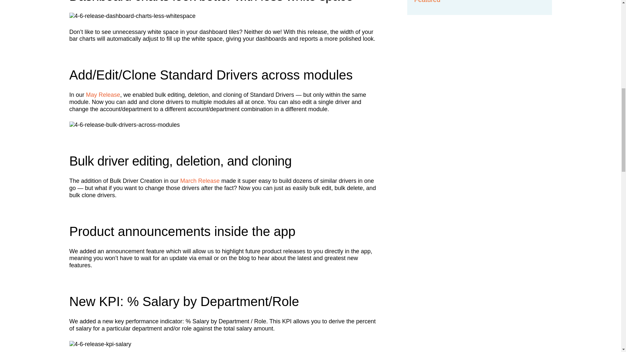 This screenshot has height=352, width=626. I want to click on May Release, so click(103, 95).